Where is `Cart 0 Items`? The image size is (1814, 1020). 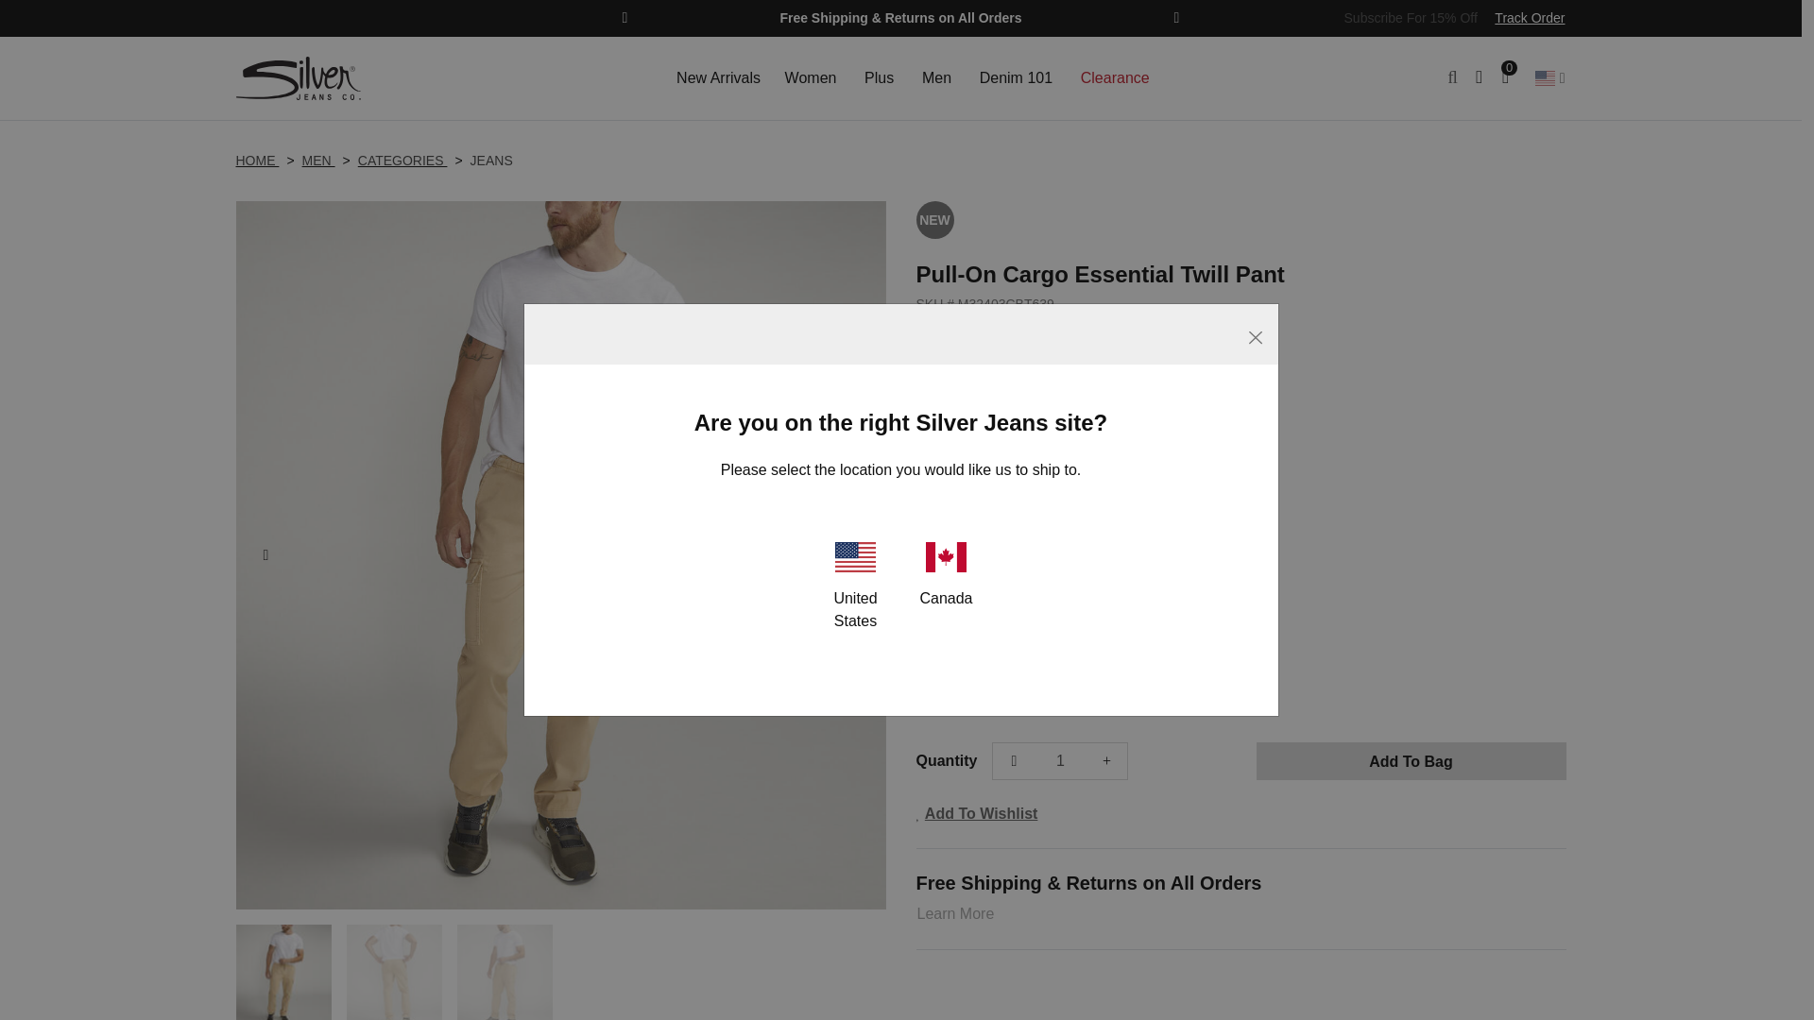
Cart 0 Items is located at coordinates (1515, 77).